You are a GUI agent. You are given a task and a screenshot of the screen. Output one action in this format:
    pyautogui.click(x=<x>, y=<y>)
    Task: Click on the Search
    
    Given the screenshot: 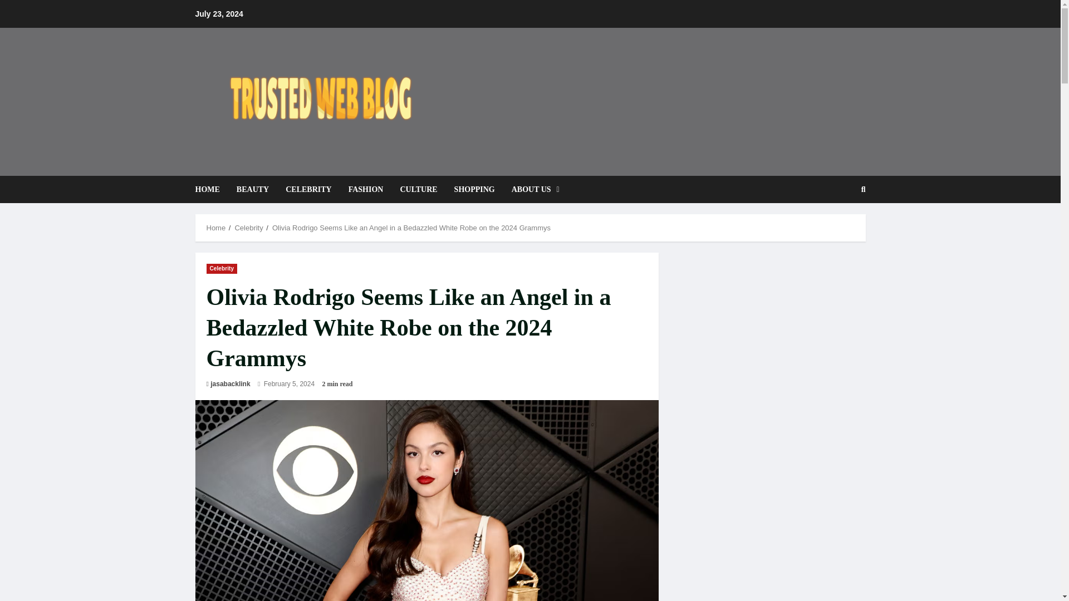 What is the action you would take?
    pyautogui.click(x=836, y=227)
    